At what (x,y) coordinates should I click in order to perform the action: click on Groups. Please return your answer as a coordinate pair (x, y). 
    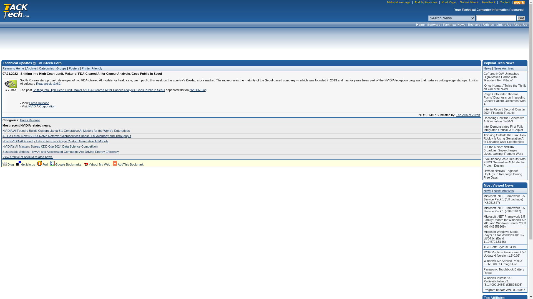
    Looking at the image, I should click on (61, 68).